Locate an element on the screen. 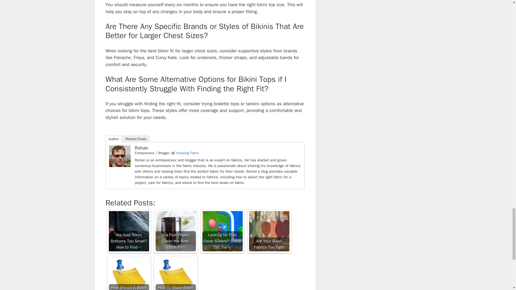  How To Make Bikini Bottoms Bigger is located at coordinates (175, 274).